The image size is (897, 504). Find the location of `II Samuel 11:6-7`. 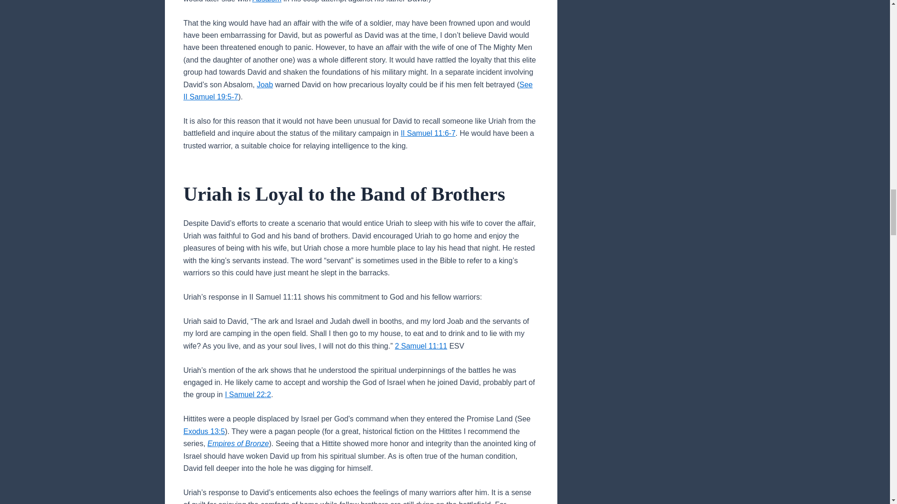

II Samuel 11:6-7 is located at coordinates (428, 133).